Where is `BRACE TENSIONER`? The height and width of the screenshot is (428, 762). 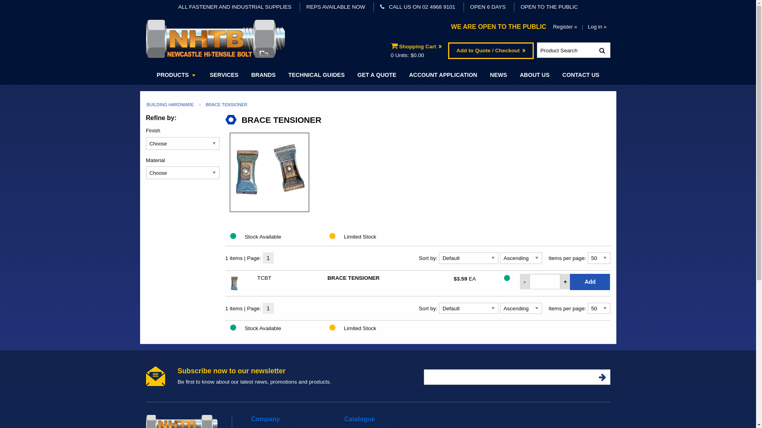 BRACE TENSIONER is located at coordinates (226, 105).